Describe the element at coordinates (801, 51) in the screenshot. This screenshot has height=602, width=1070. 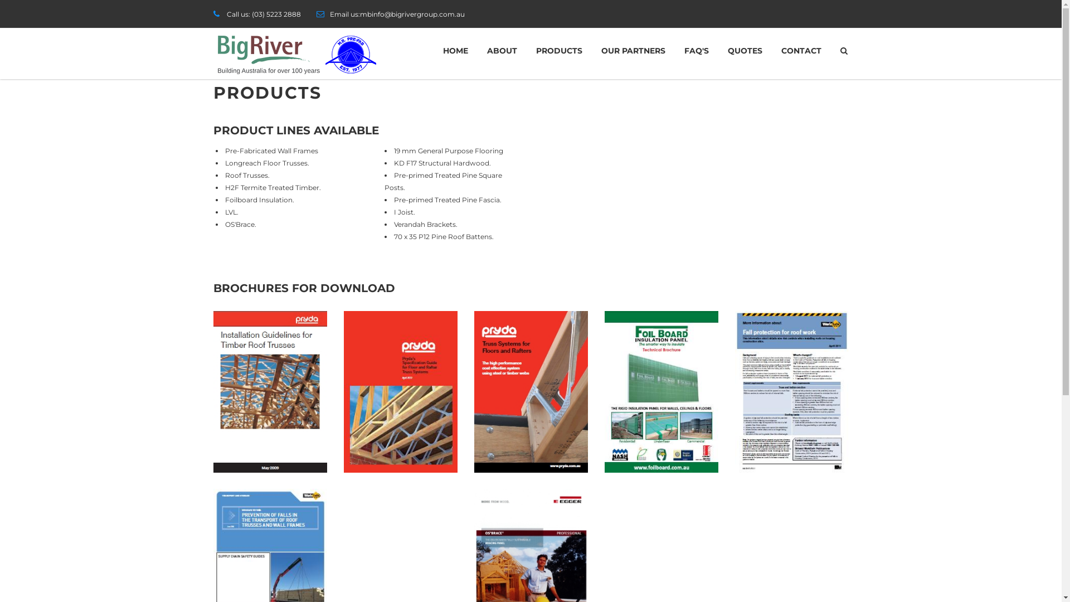
I see `CONTACT` at that location.